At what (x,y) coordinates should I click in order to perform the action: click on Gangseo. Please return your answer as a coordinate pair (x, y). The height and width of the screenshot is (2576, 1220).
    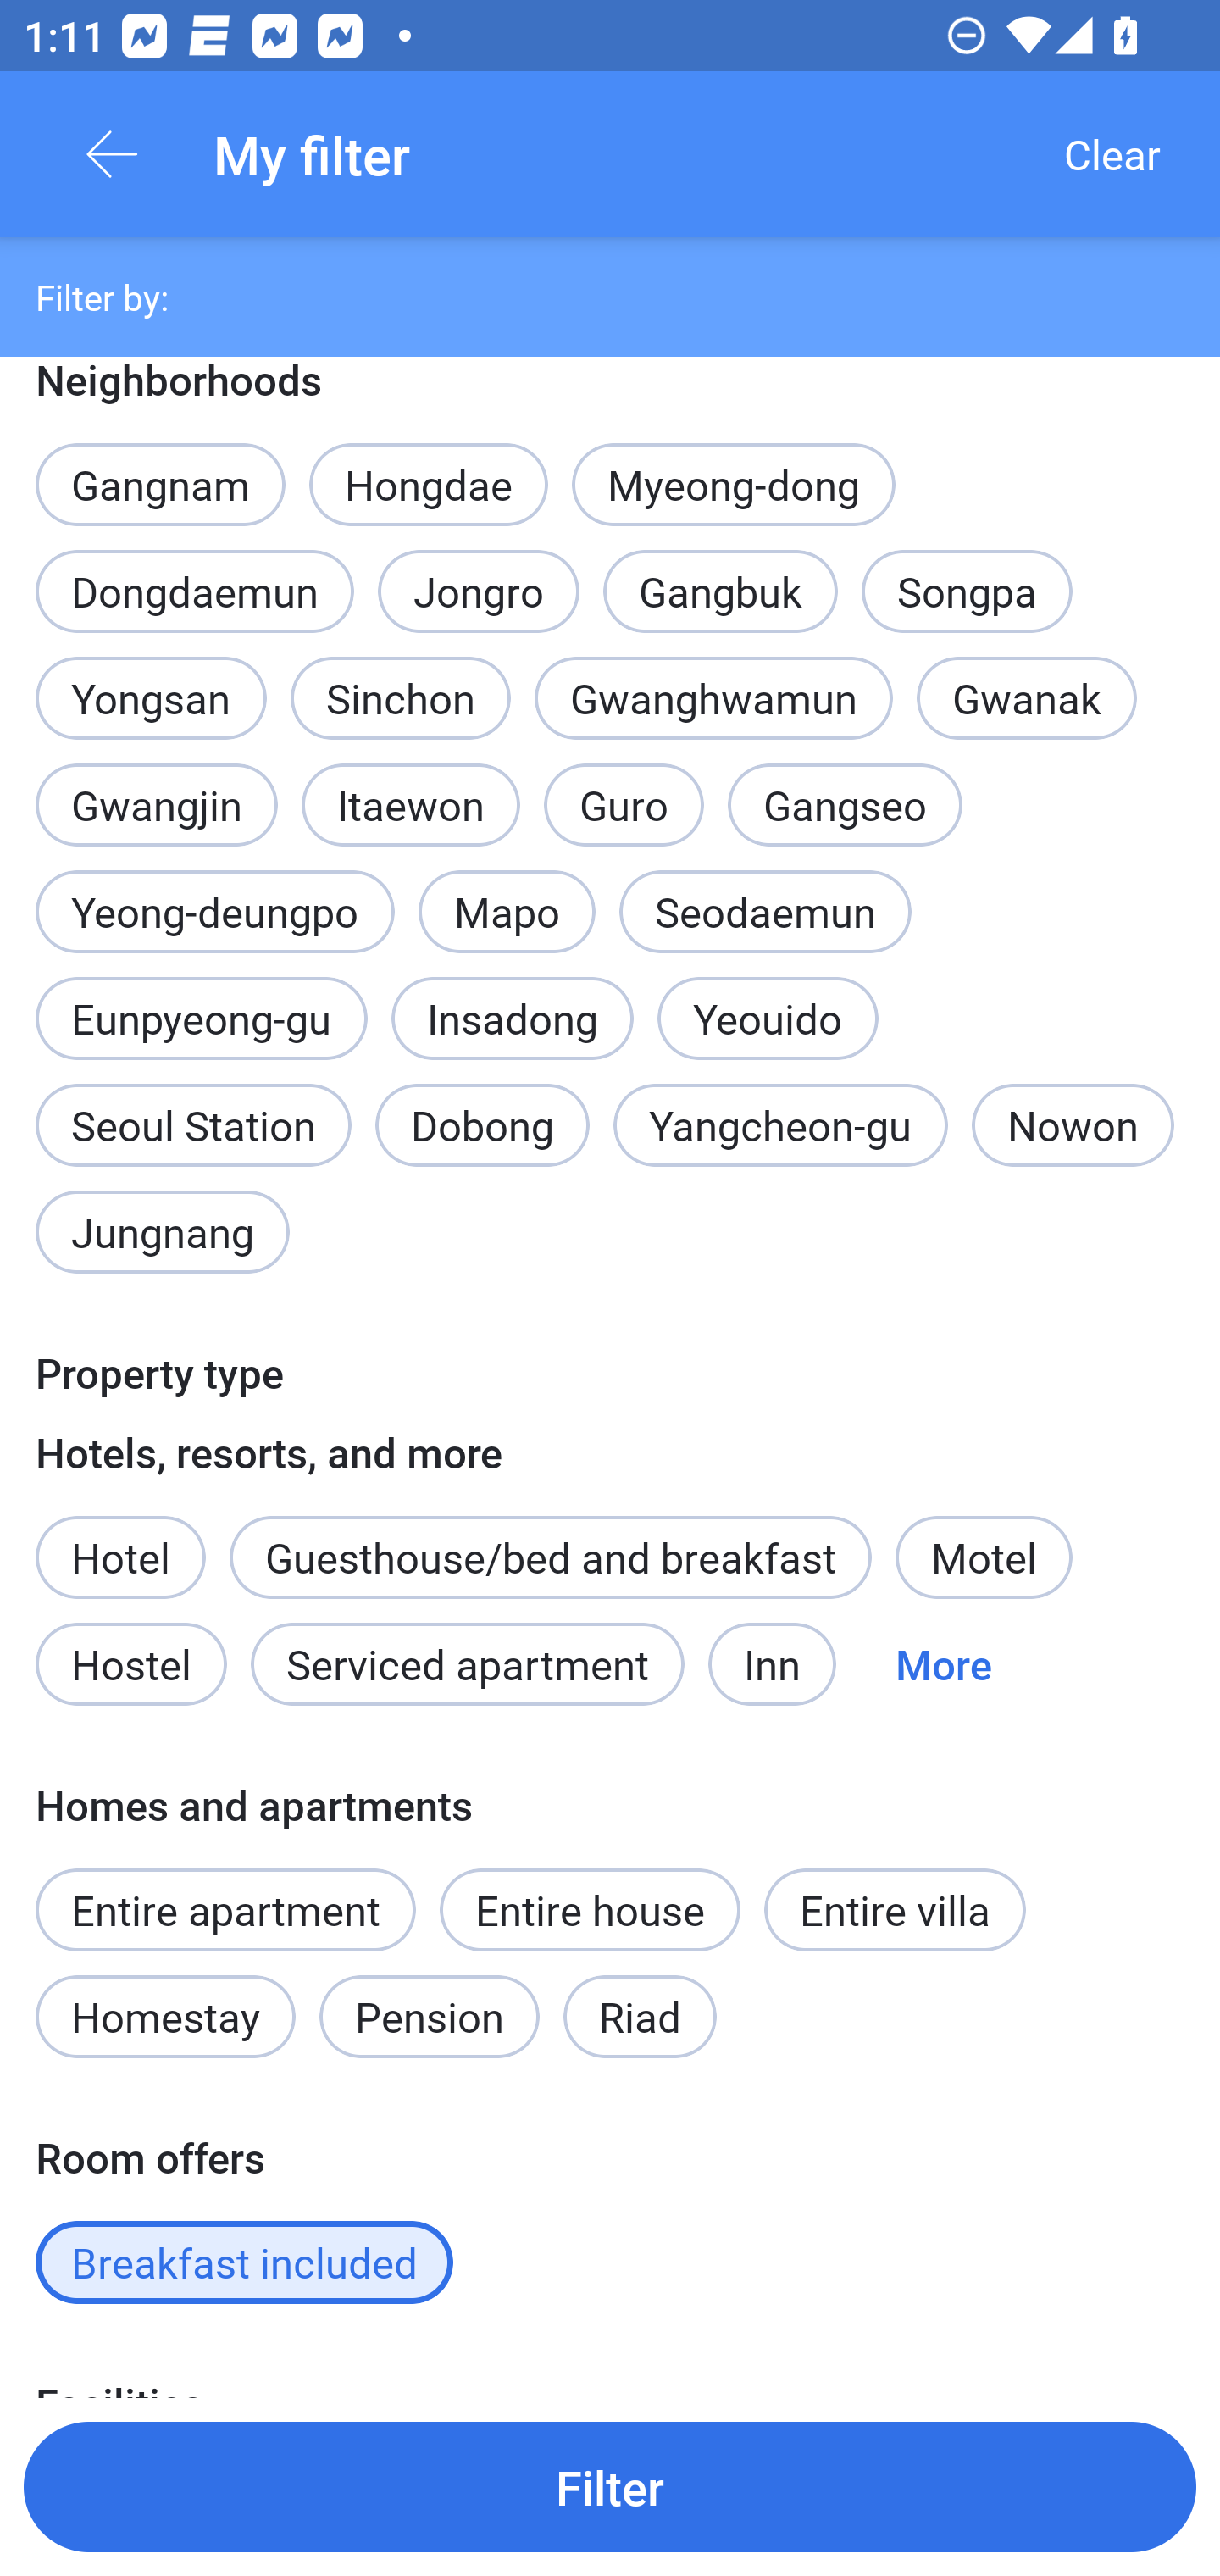
    Looking at the image, I should click on (846, 805).